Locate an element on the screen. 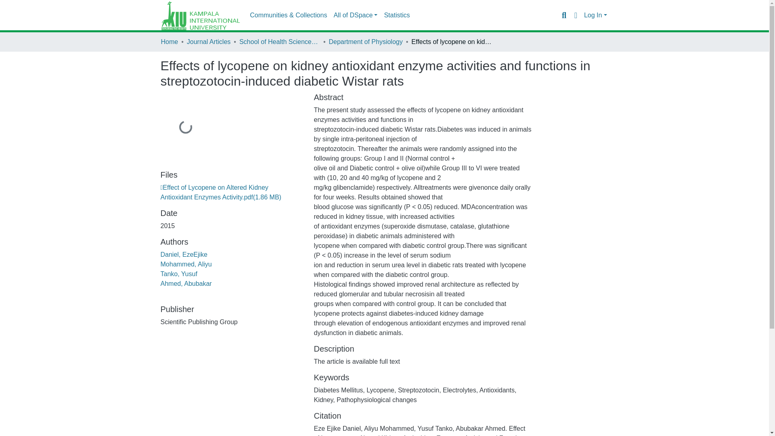 This screenshot has width=775, height=436. Statistics is located at coordinates (396, 15).